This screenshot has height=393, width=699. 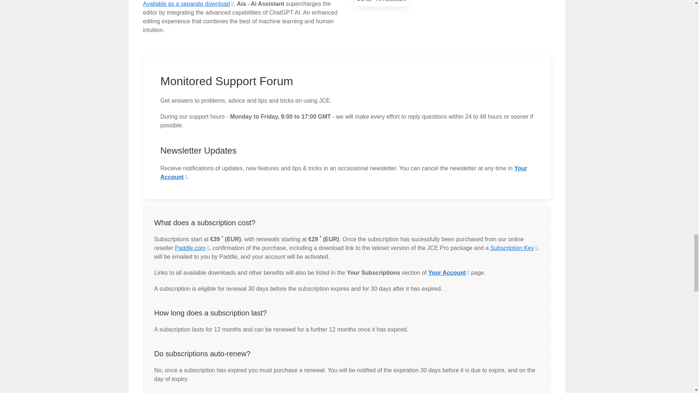 What do you see at coordinates (188, 4) in the screenshot?
I see `Available as a separate download` at bounding box center [188, 4].